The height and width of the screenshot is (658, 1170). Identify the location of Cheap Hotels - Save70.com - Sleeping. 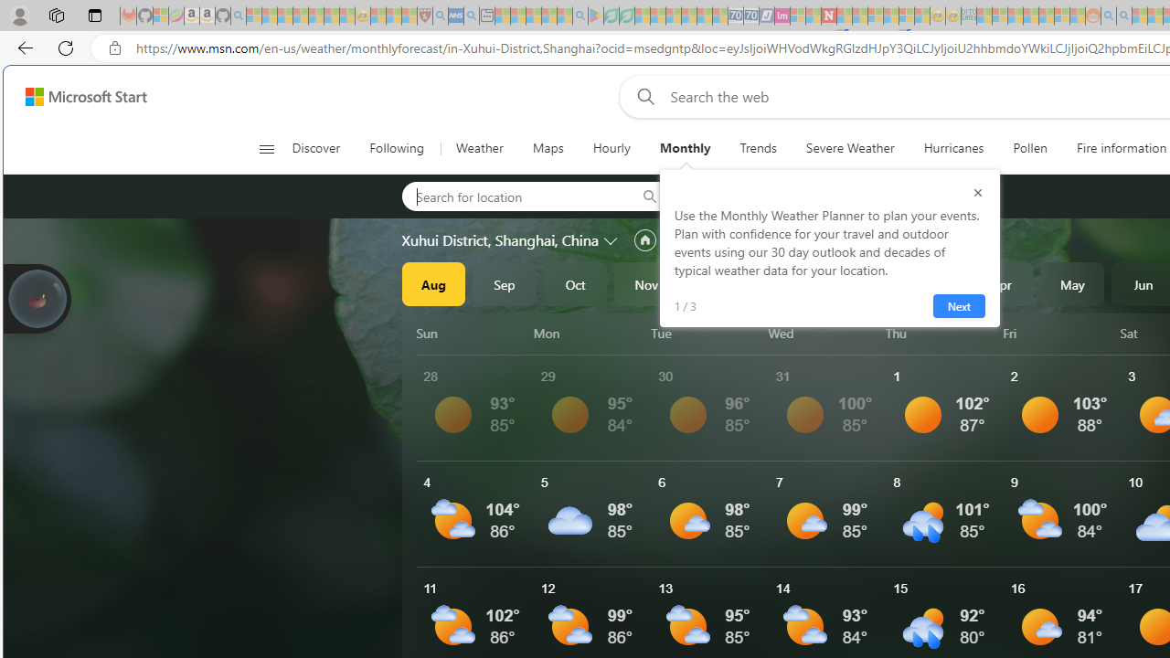
(751, 16).